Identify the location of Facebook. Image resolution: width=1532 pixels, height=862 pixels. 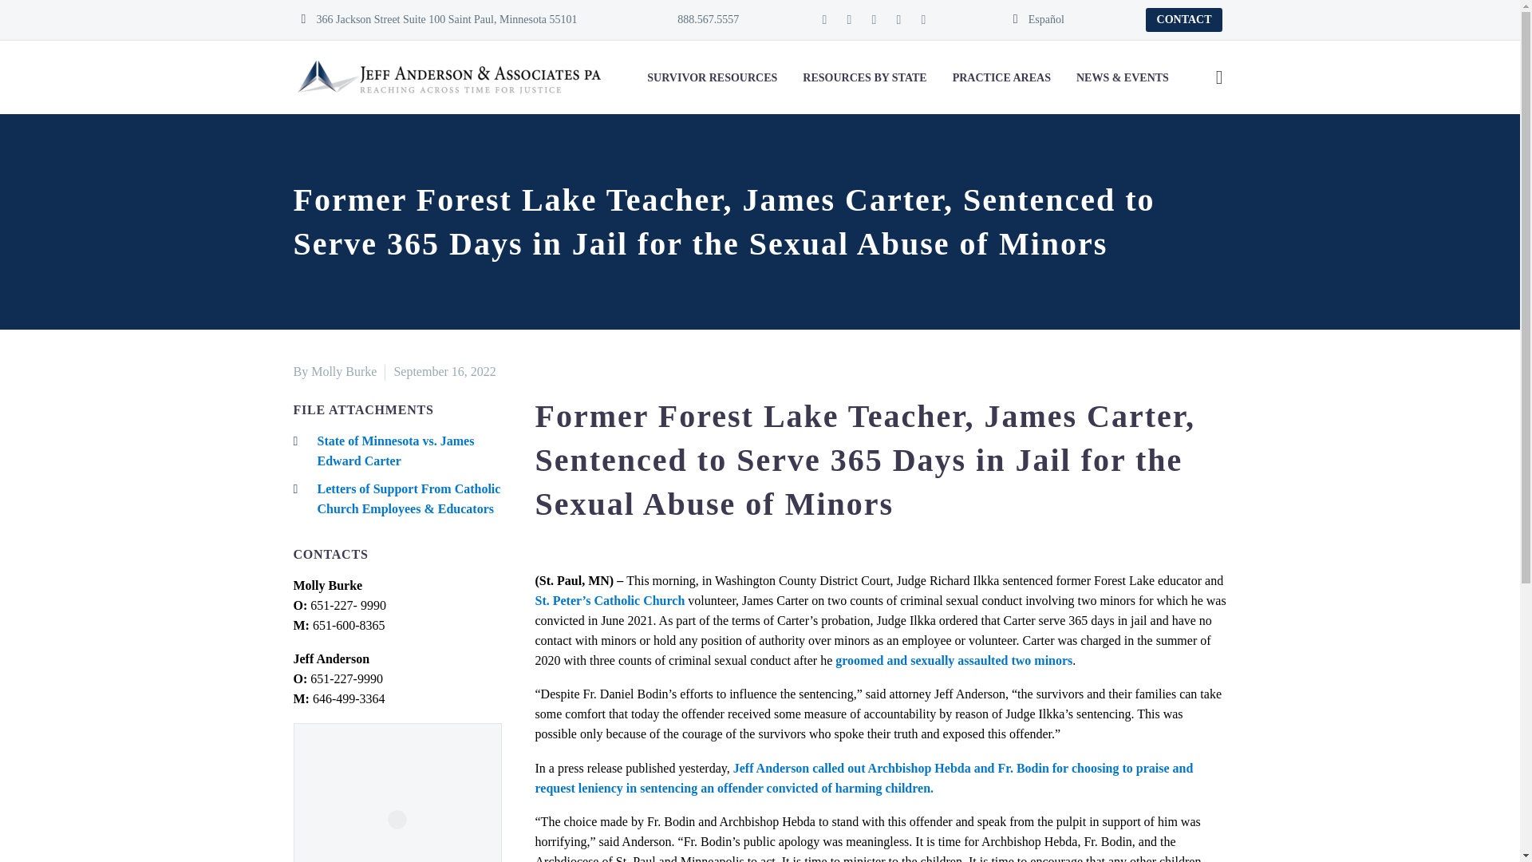
(823, 20).